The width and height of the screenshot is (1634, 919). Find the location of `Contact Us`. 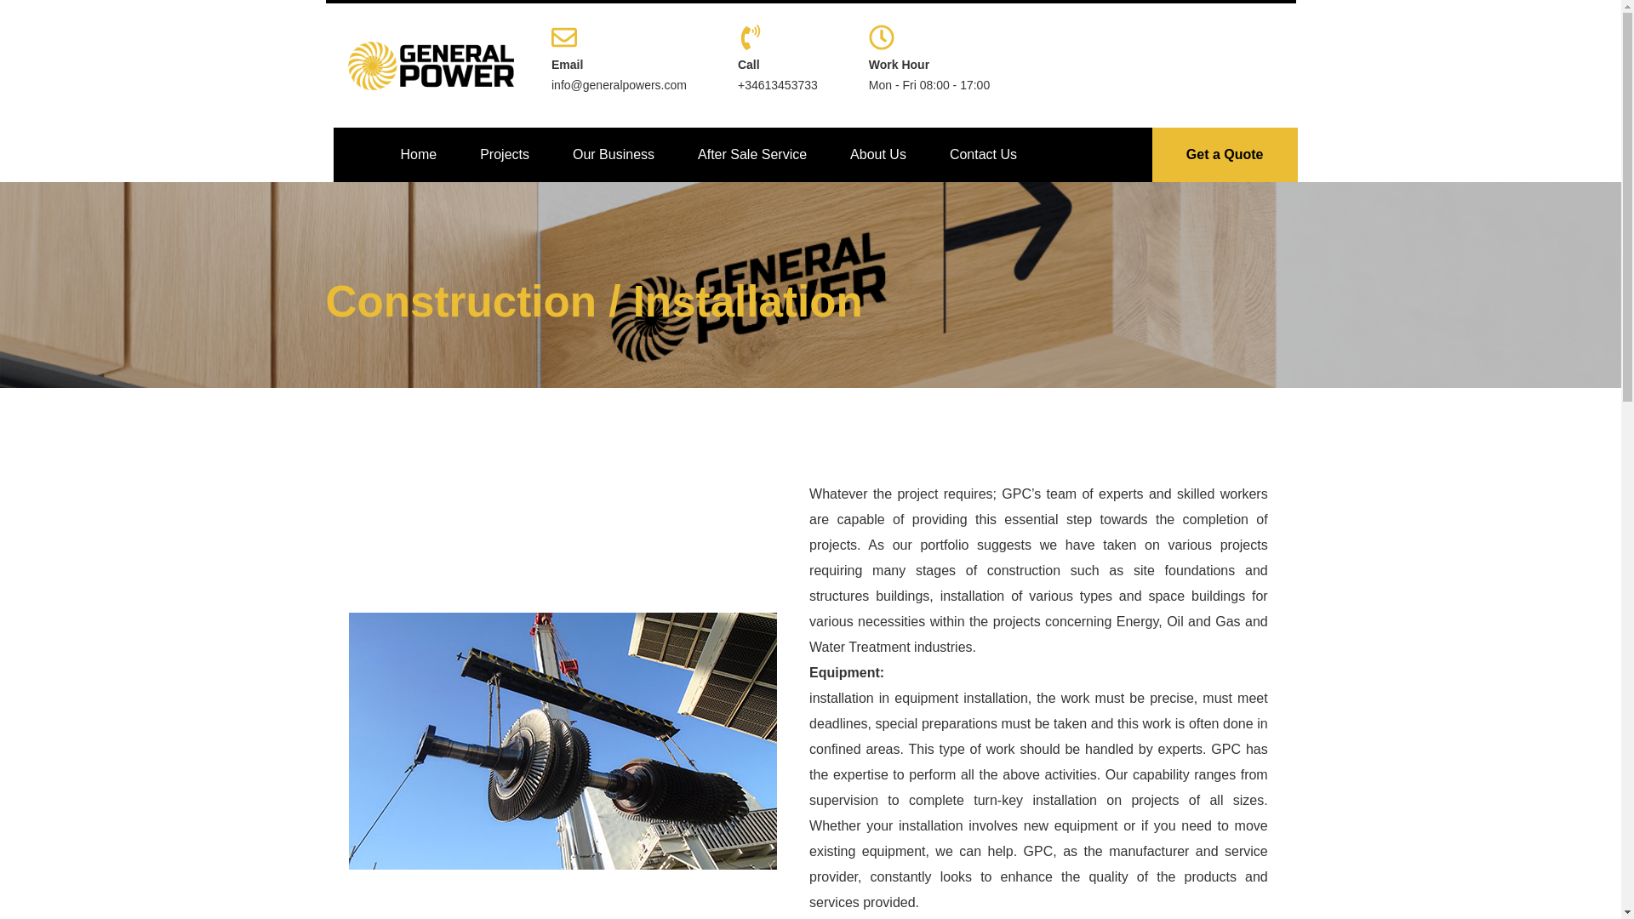

Contact Us is located at coordinates (982, 155).